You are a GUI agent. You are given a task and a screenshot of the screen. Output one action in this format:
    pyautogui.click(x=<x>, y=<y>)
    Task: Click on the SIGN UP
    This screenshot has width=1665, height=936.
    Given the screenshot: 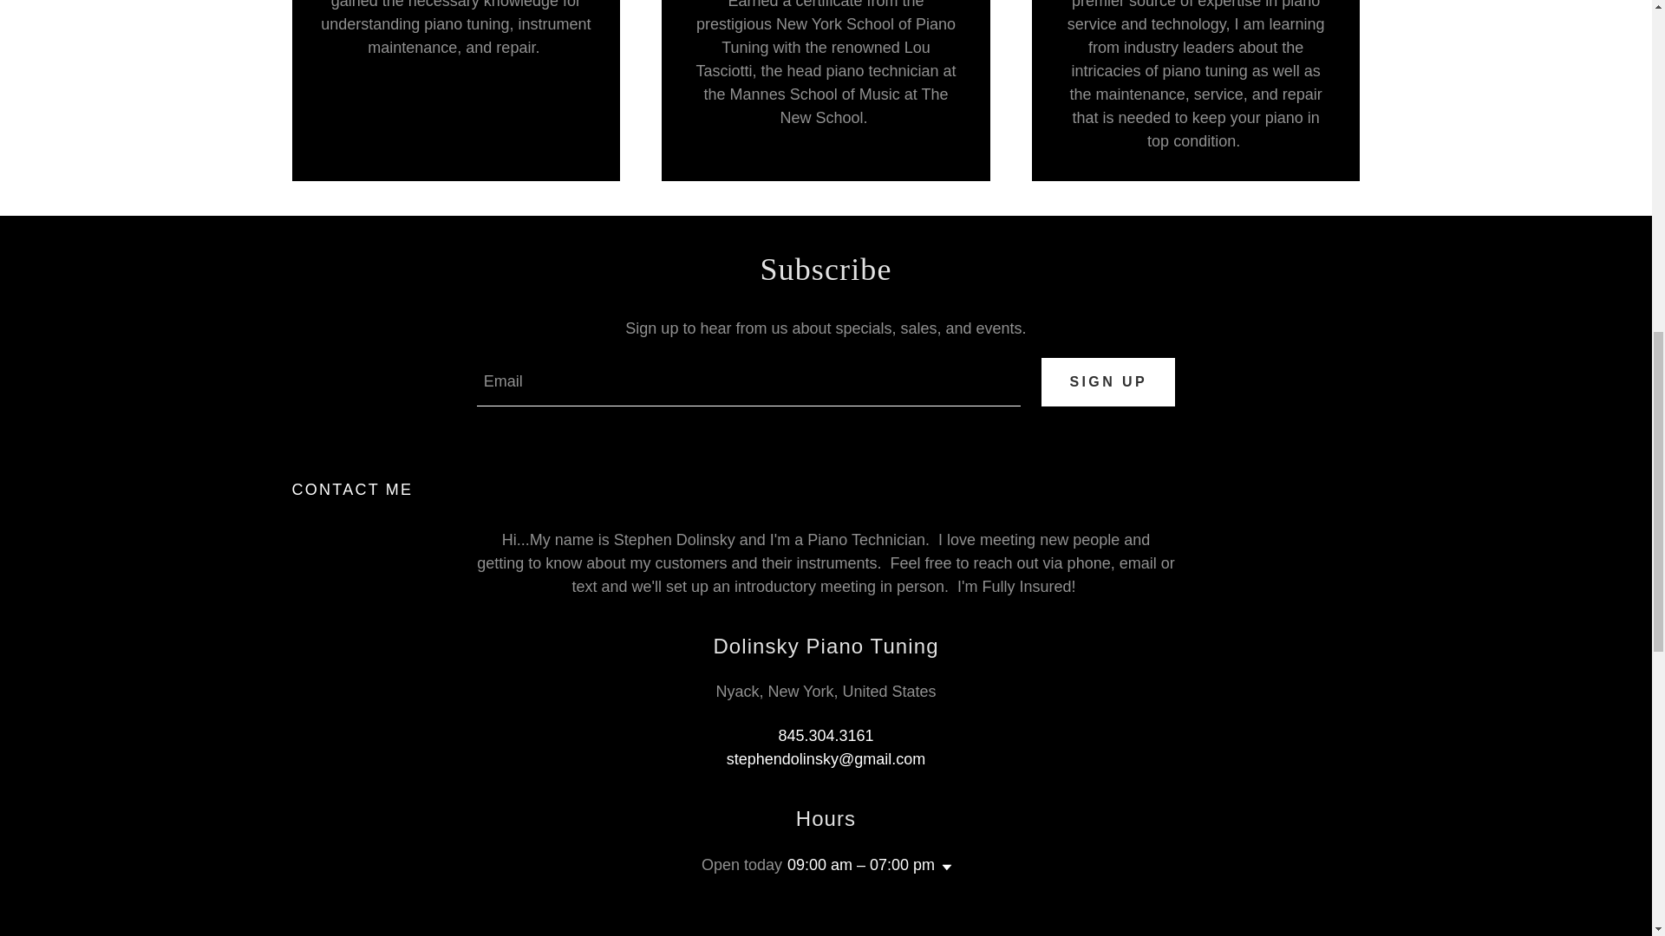 What is the action you would take?
    pyautogui.click(x=1108, y=381)
    